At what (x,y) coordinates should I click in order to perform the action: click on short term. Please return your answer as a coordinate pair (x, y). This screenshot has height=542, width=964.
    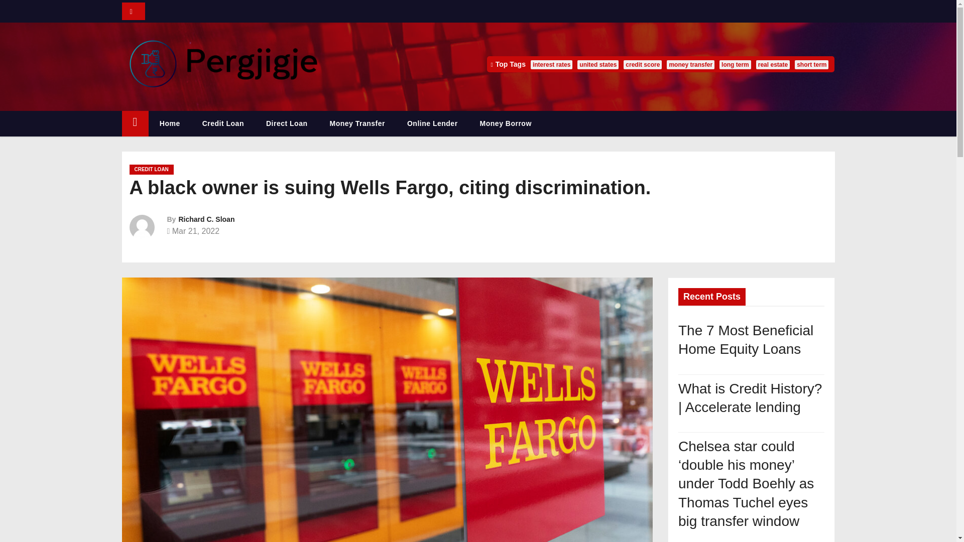
    Looking at the image, I should click on (811, 64).